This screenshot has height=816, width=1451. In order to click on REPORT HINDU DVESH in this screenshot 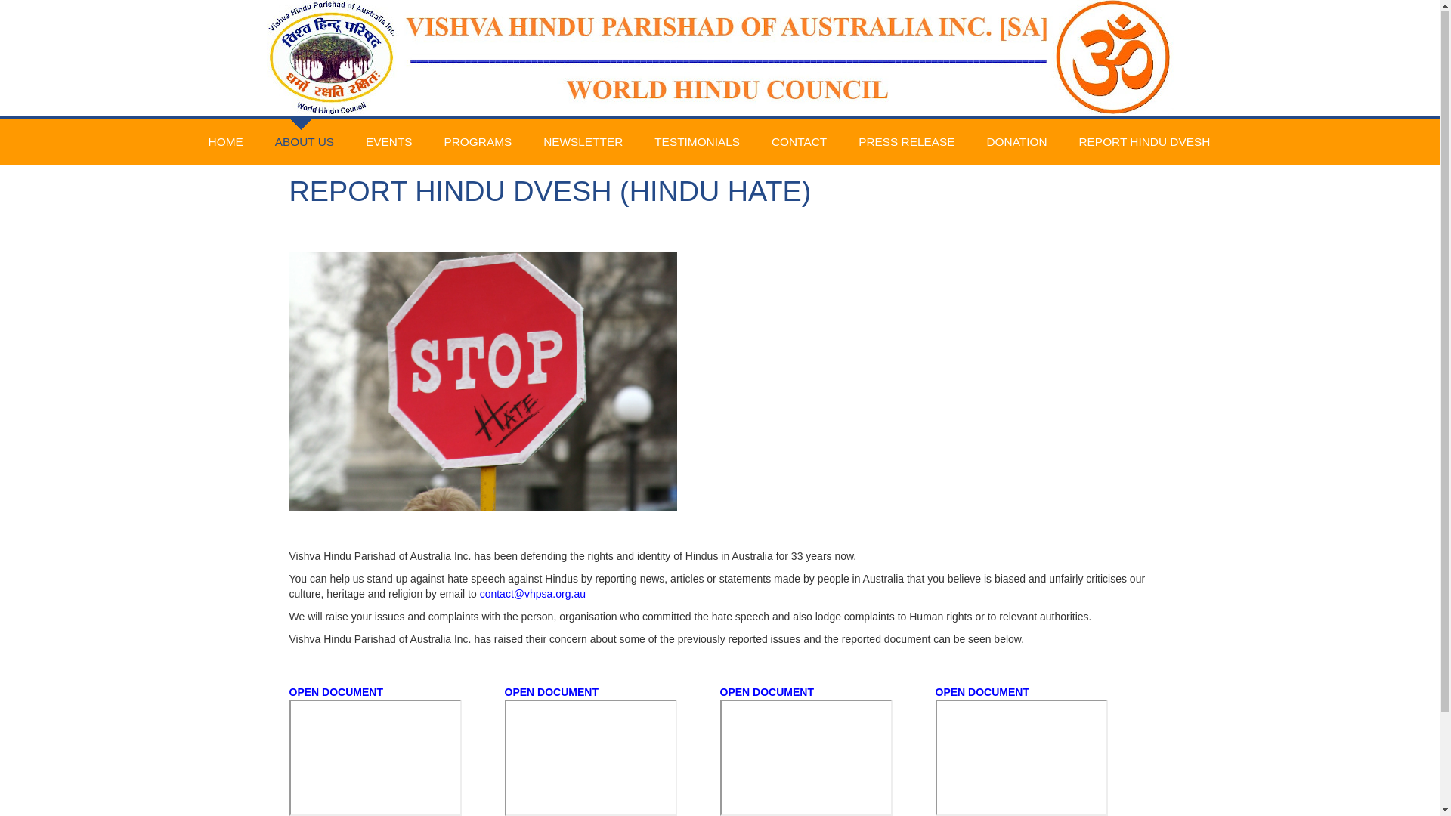, I will do `click(1144, 143)`.